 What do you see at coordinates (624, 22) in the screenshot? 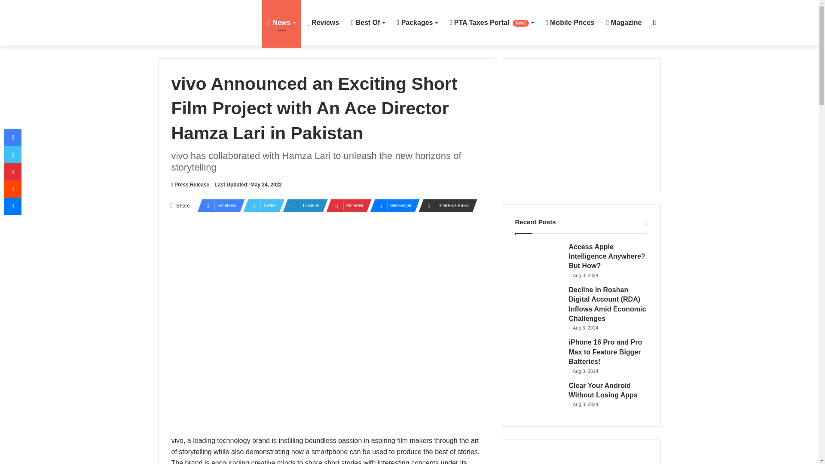
I see `Magazine` at bounding box center [624, 22].